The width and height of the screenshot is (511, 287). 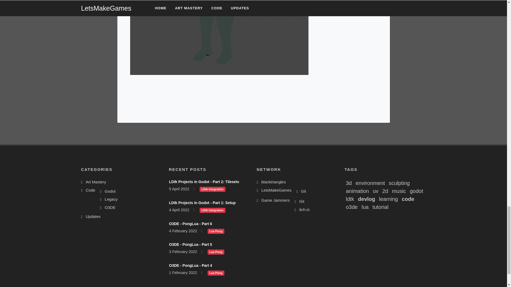 What do you see at coordinates (202, 202) in the screenshot?
I see `LDtk Projects in Godot - Part 1: Setup` at bounding box center [202, 202].